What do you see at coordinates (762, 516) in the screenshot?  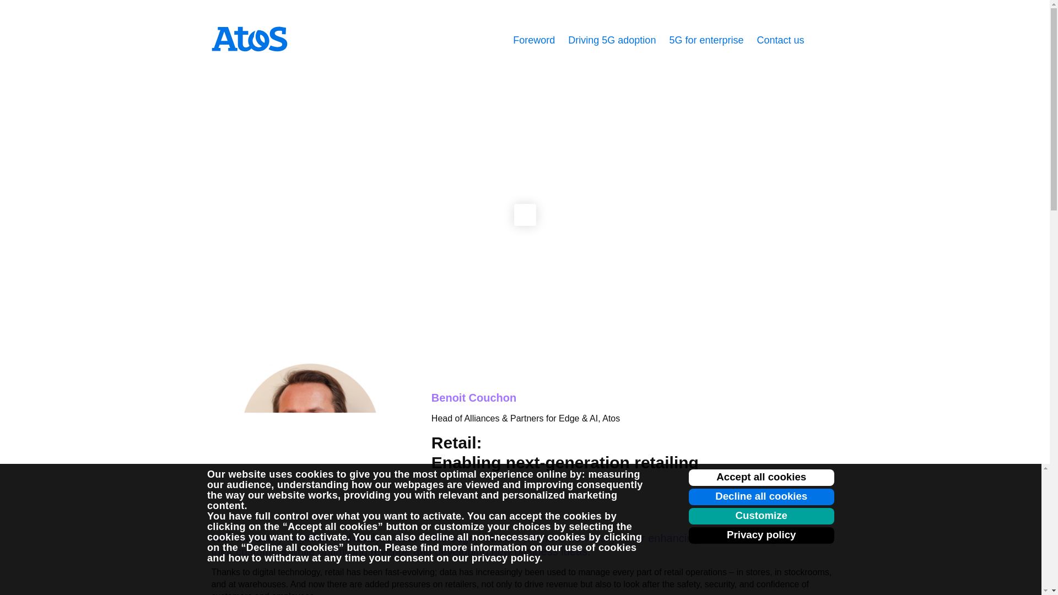 I see `Customize` at bounding box center [762, 516].